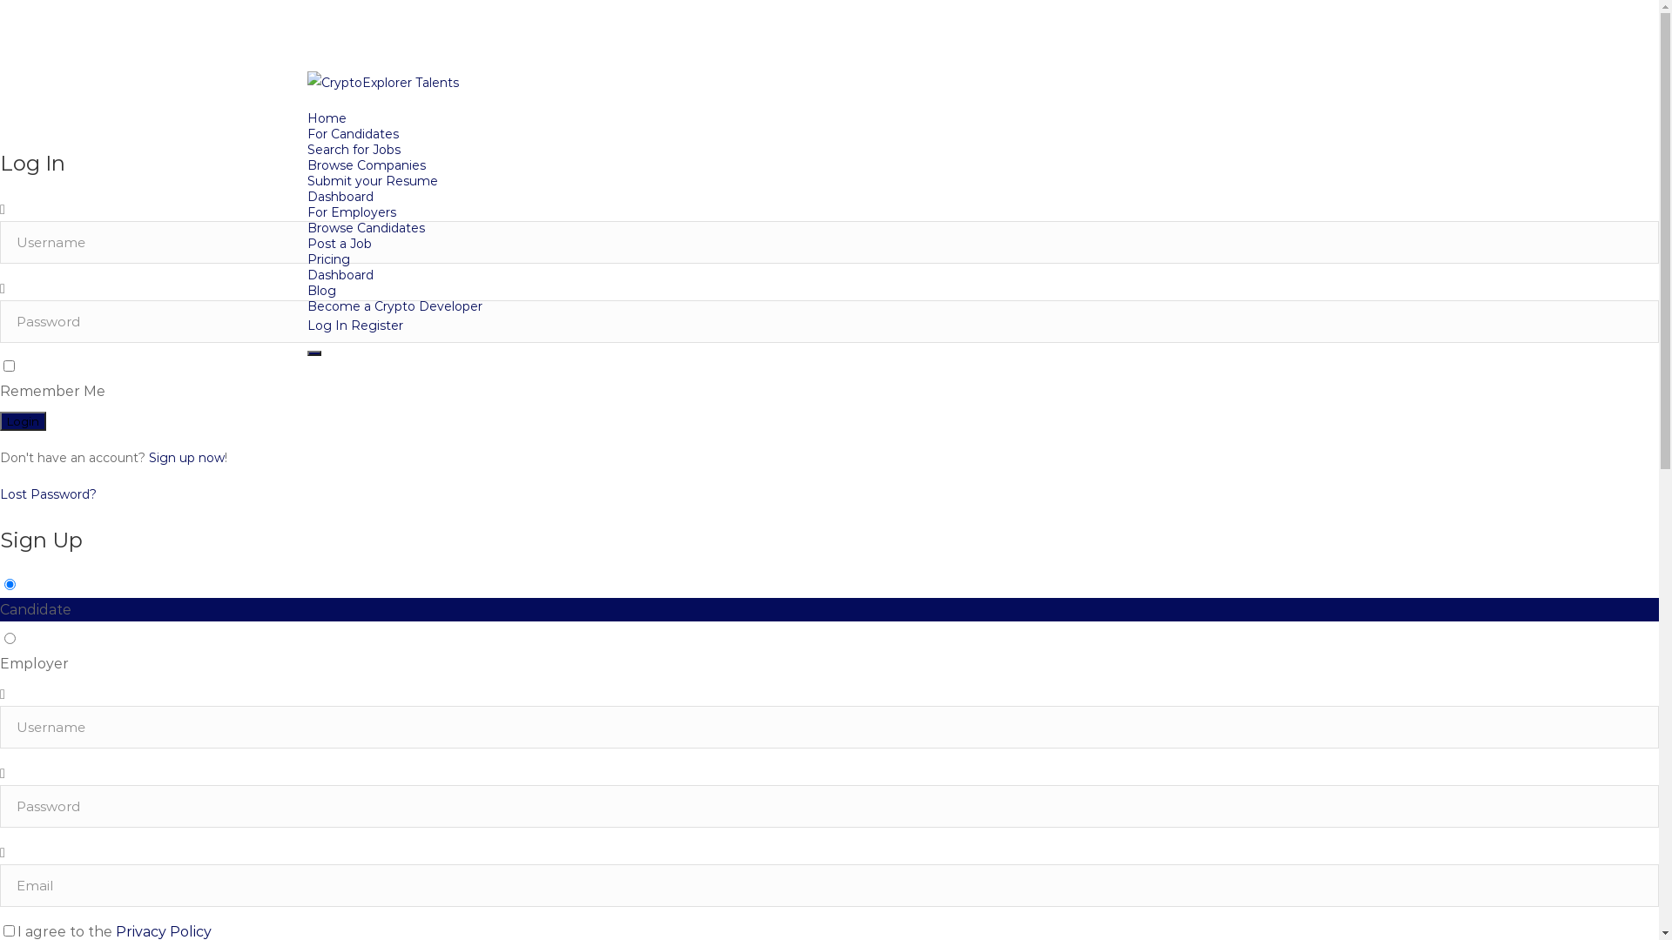 The image size is (1672, 940). Describe the element at coordinates (327, 259) in the screenshot. I see `Pricing` at that location.